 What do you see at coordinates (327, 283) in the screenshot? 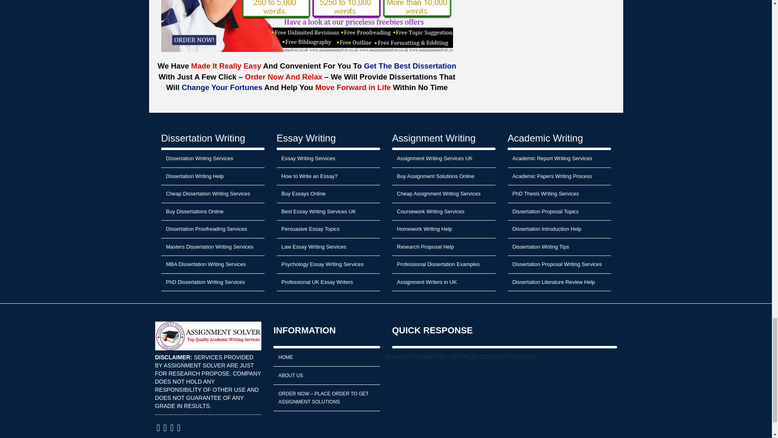
I see `UK Essay Writers` at bounding box center [327, 283].